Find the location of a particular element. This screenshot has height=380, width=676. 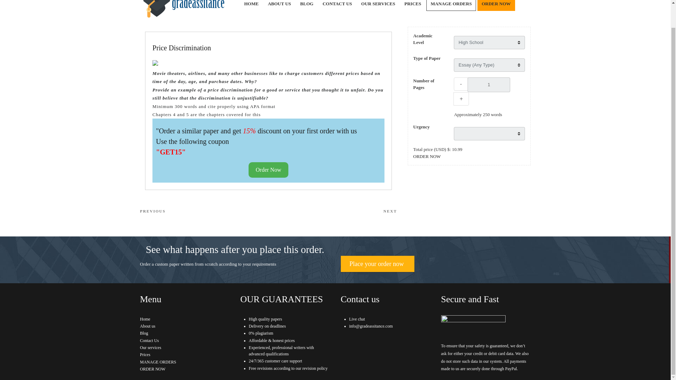

ORDER NOW is located at coordinates (496, 5).